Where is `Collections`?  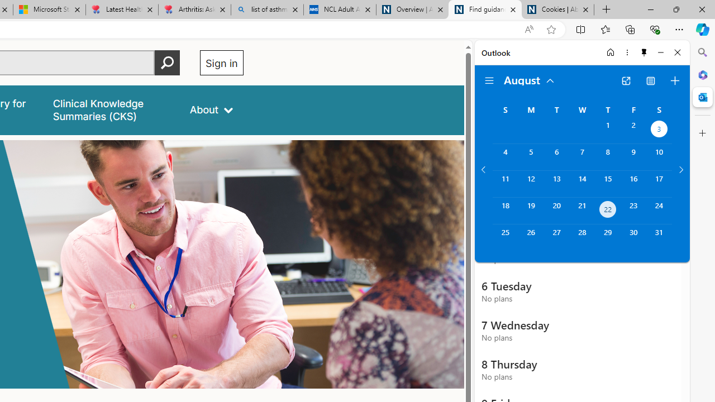
Collections is located at coordinates (630, 29).